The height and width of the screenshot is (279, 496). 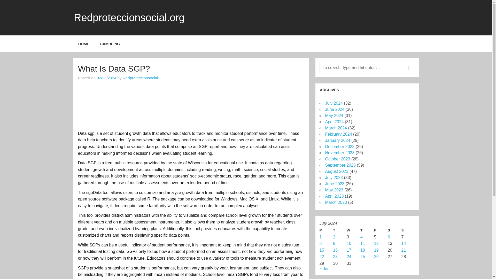 What do you see at coordinates (140, 78) in the screenshot?
I see `View all posts by Redproteccionsocial` at bounding box center [140, 78].